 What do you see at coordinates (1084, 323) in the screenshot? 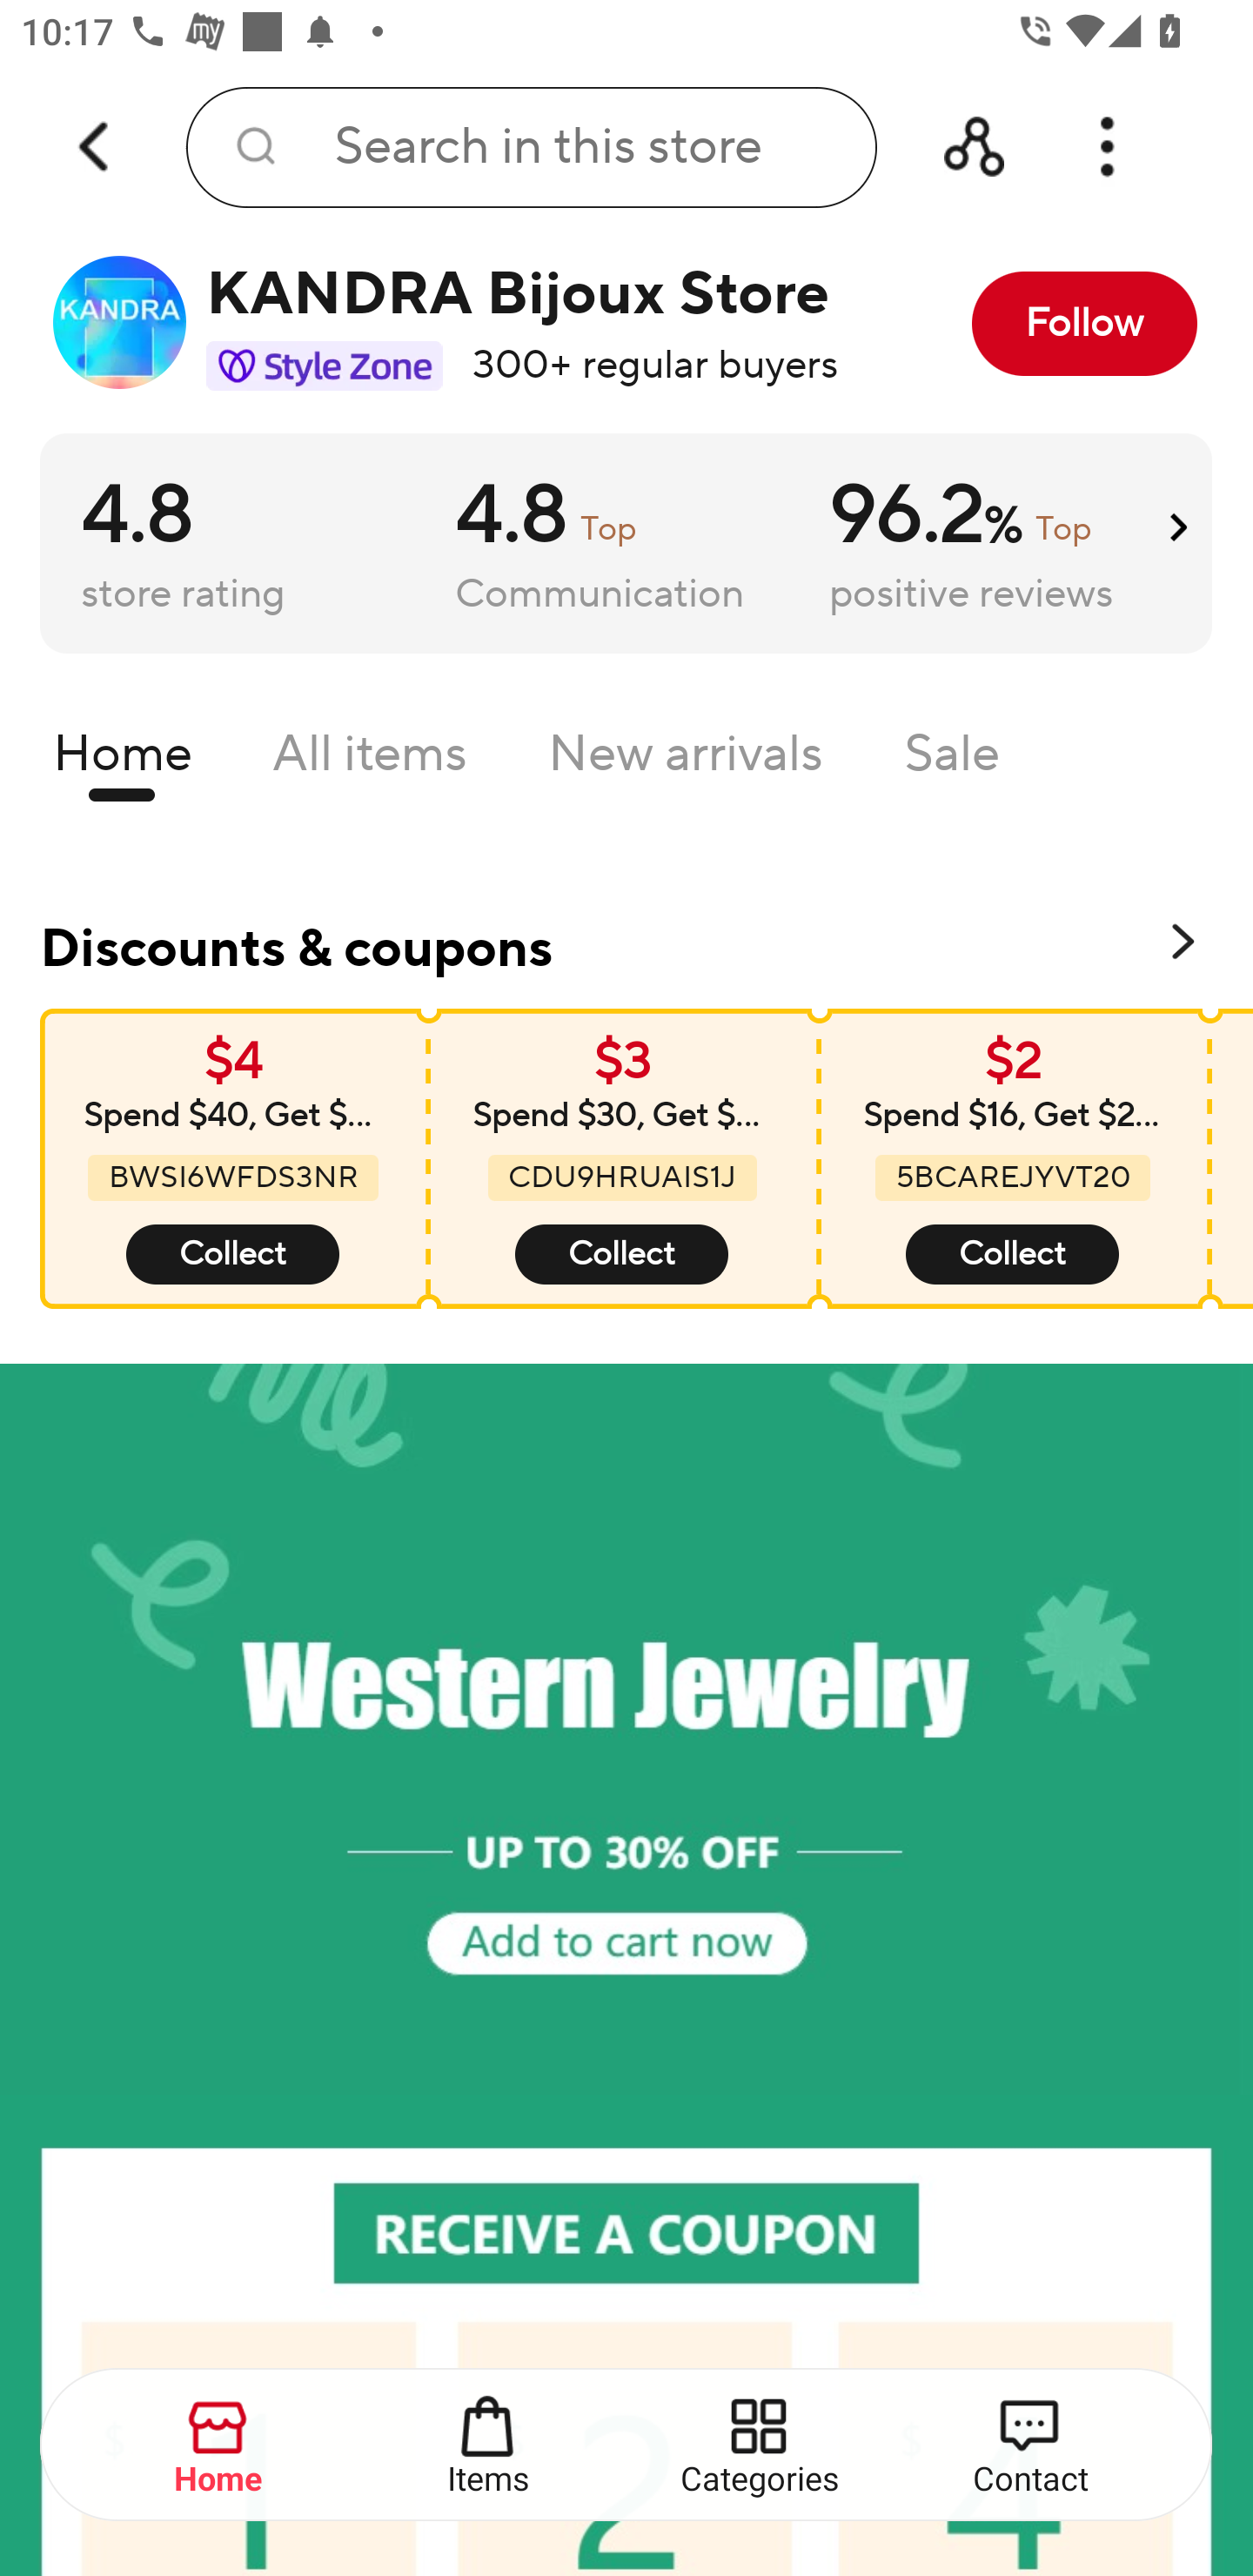
I see `Follow` at bounding box center [1084, 323].